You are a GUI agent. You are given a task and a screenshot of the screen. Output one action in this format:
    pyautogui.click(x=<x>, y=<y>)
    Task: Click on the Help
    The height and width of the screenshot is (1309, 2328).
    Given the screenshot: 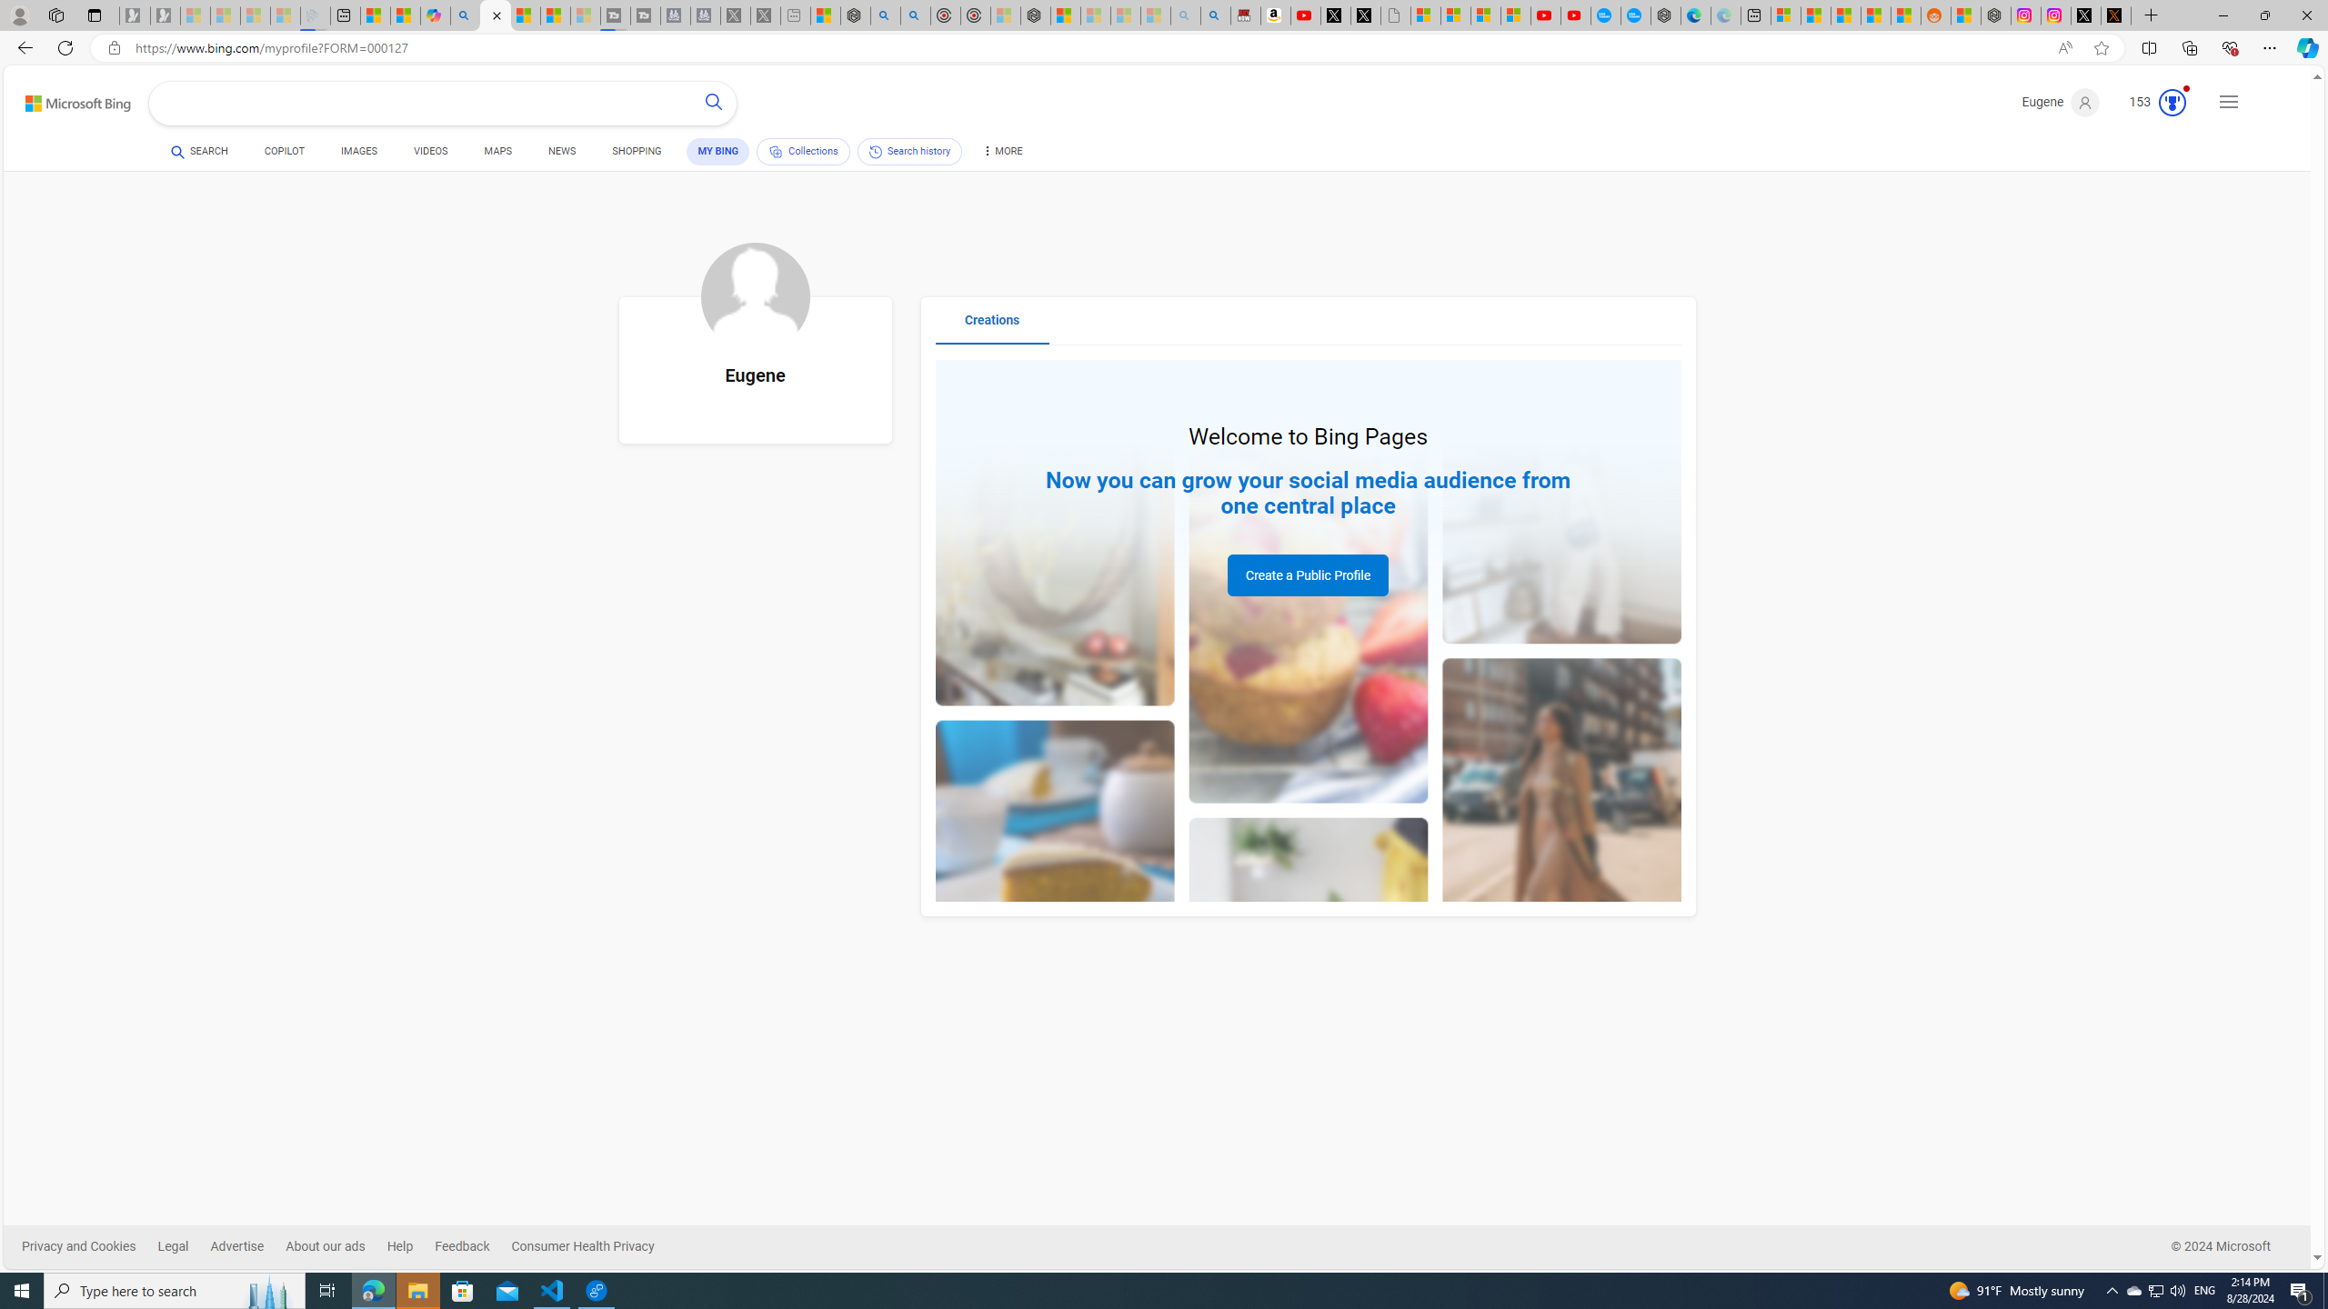 What is the action you would take?
    pyautogui.click(x=400, y=1246)
    